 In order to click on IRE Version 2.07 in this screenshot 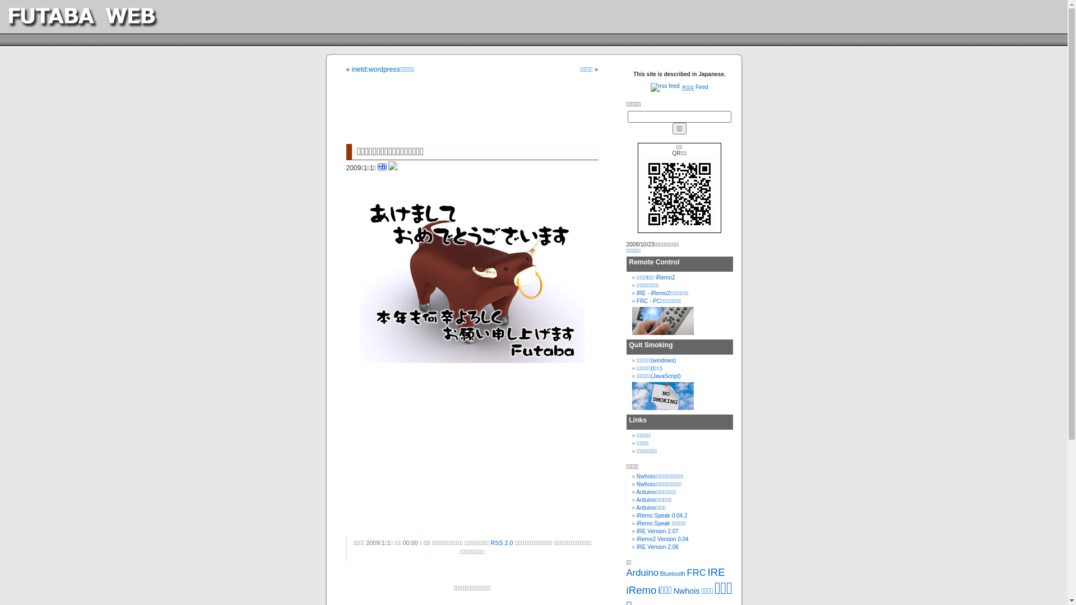, I will do `click(658, 531)`.